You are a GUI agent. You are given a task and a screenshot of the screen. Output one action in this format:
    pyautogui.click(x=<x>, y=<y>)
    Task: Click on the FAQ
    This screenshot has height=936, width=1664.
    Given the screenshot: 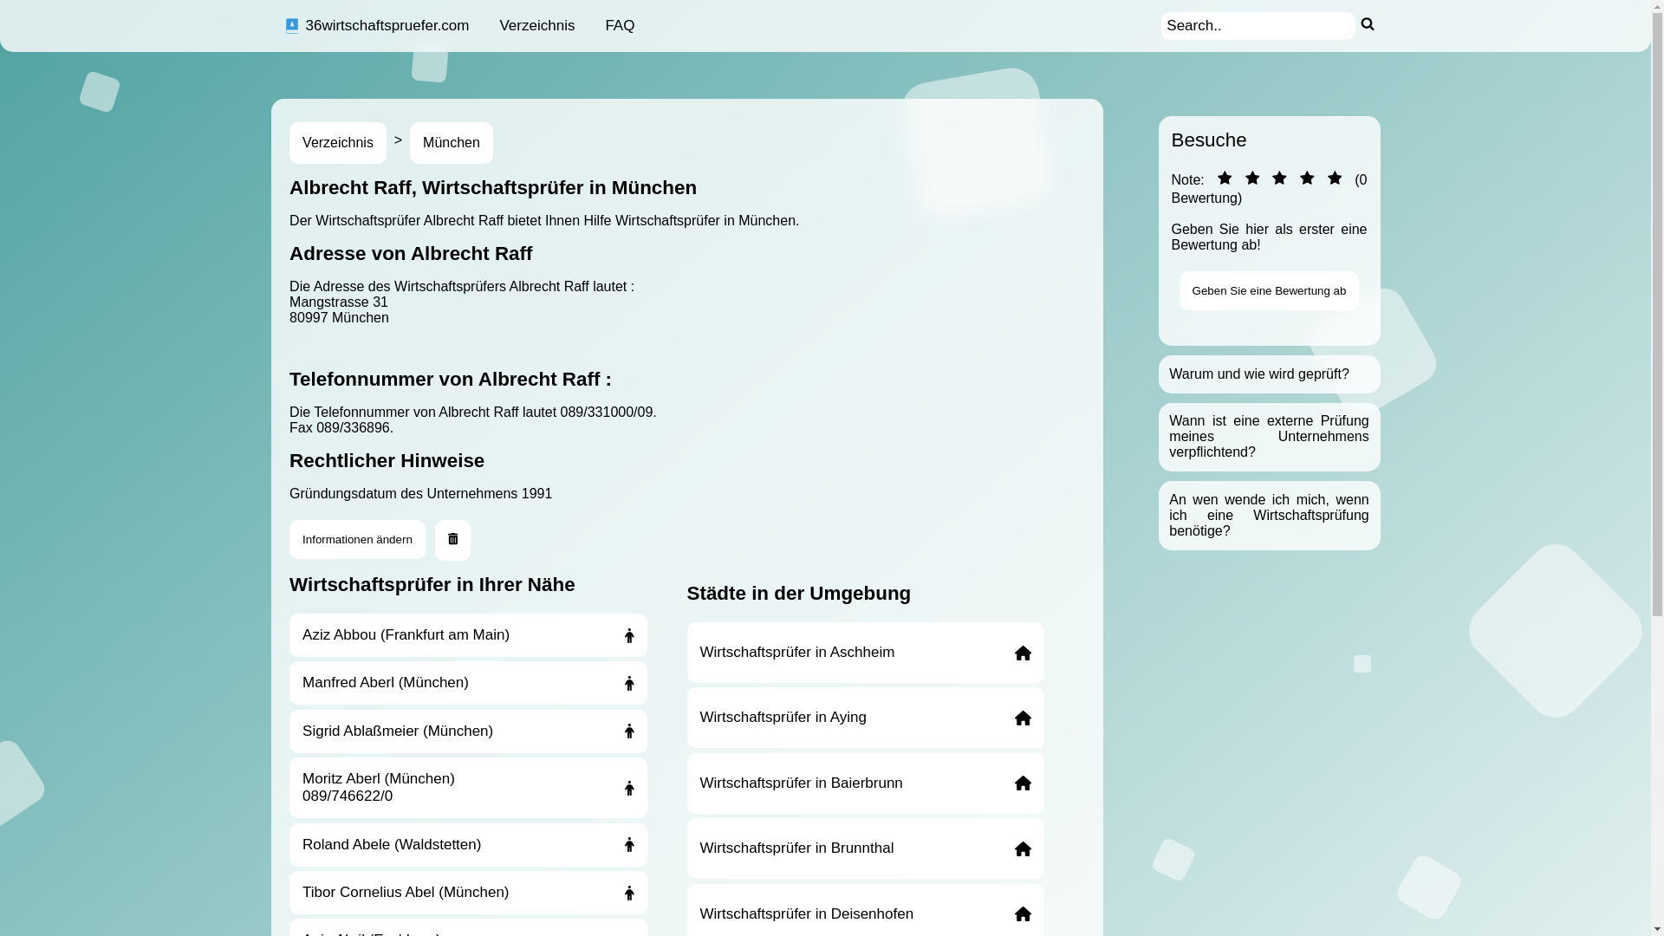 What is the action you would take?
    pyautogui.click(x=620, y=26)
    